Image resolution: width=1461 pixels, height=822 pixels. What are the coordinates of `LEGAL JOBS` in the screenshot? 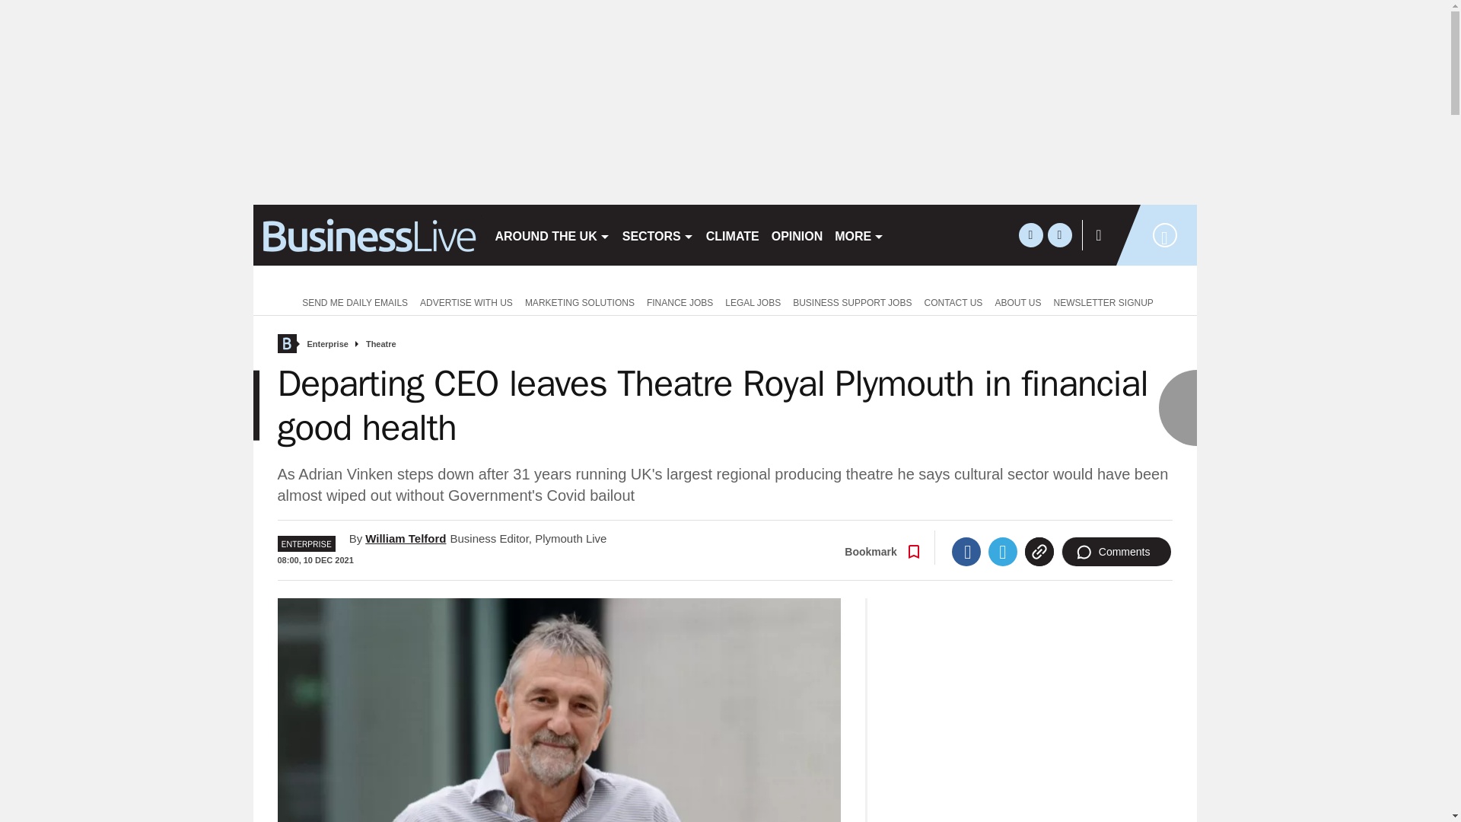 It's located at (753, 301).